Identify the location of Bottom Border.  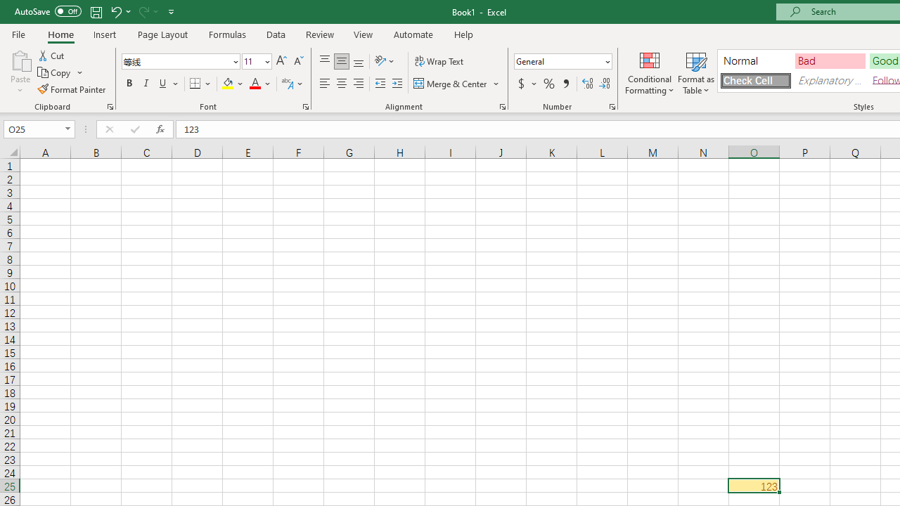
(195, 84).